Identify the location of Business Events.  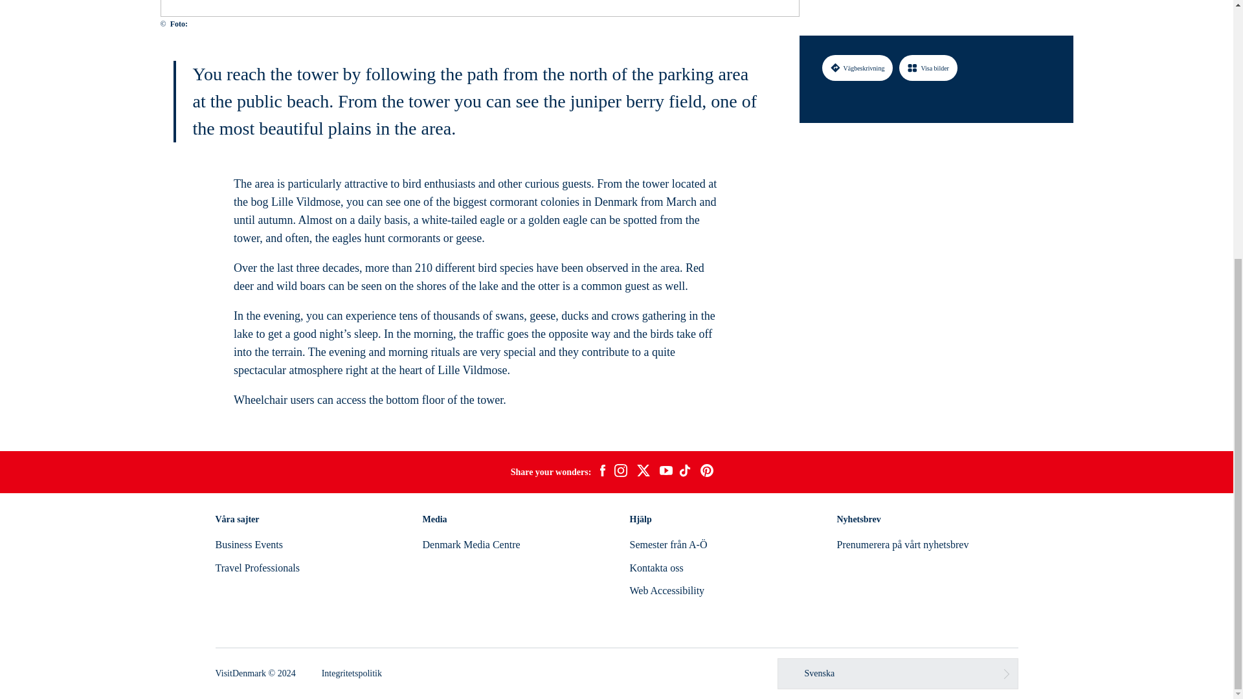
(249, 544).